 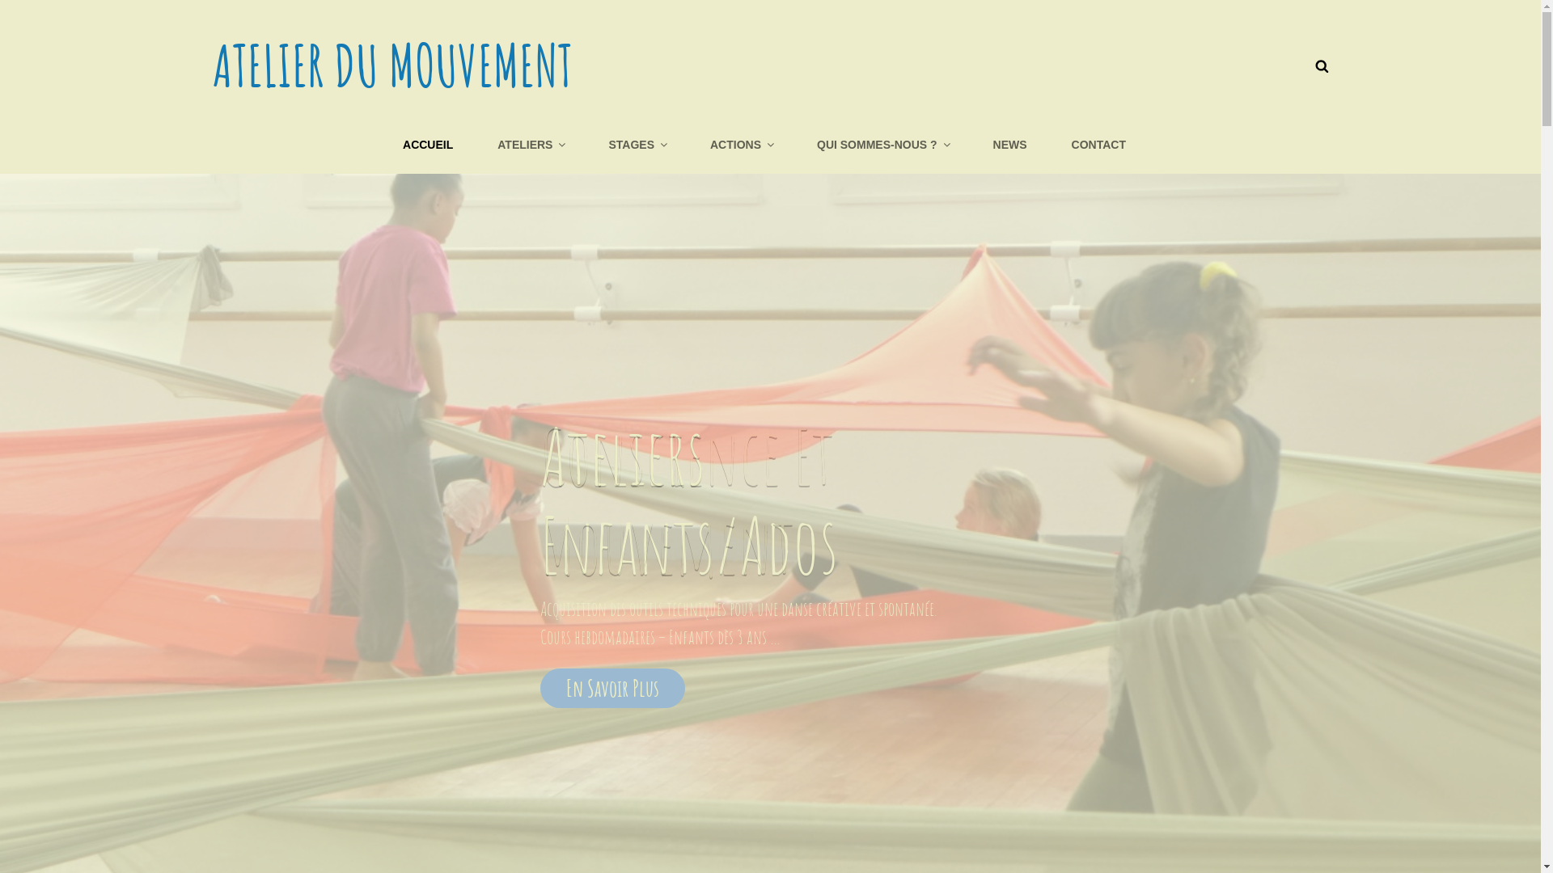 I want to click on ACCUEIL, so click(x=428, y=145).